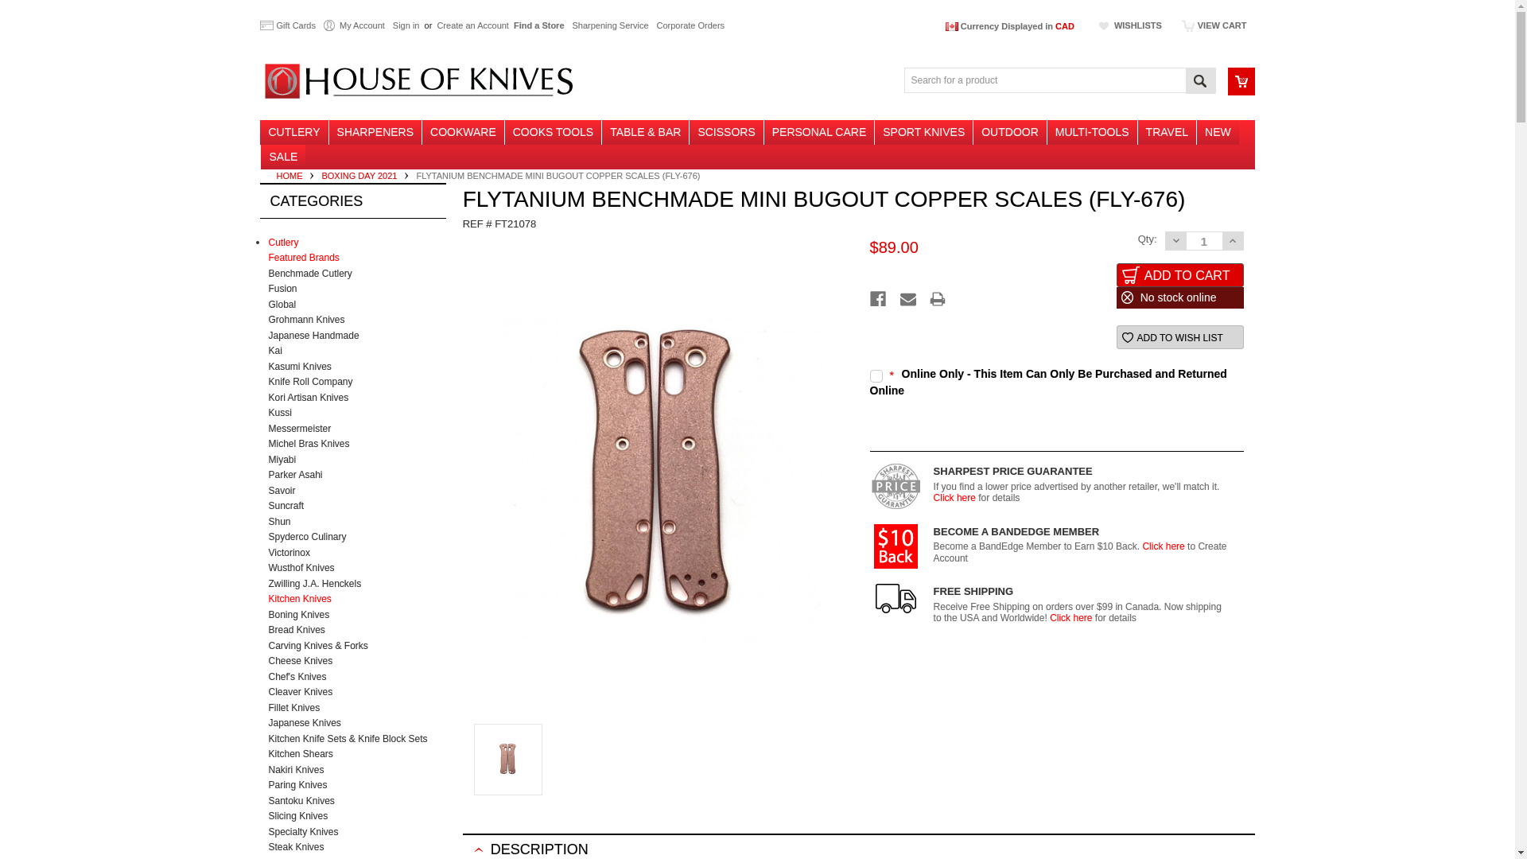  What do you see at coordinates (1180, 274) in the screenshot?
I see `Add to Cart` at bounding box center [1180, 274].